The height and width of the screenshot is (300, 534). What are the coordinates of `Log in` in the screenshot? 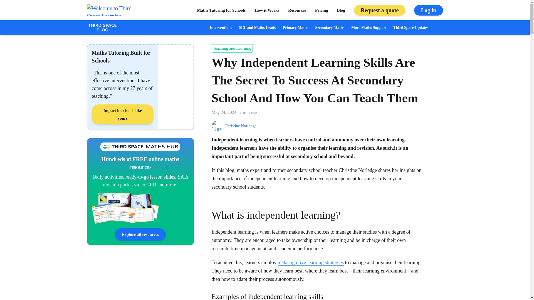 It's located at (428, 10).